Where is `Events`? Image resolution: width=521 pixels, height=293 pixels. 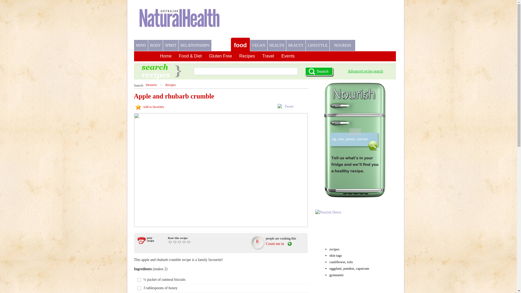
Events is located at coordinates (288, 57).